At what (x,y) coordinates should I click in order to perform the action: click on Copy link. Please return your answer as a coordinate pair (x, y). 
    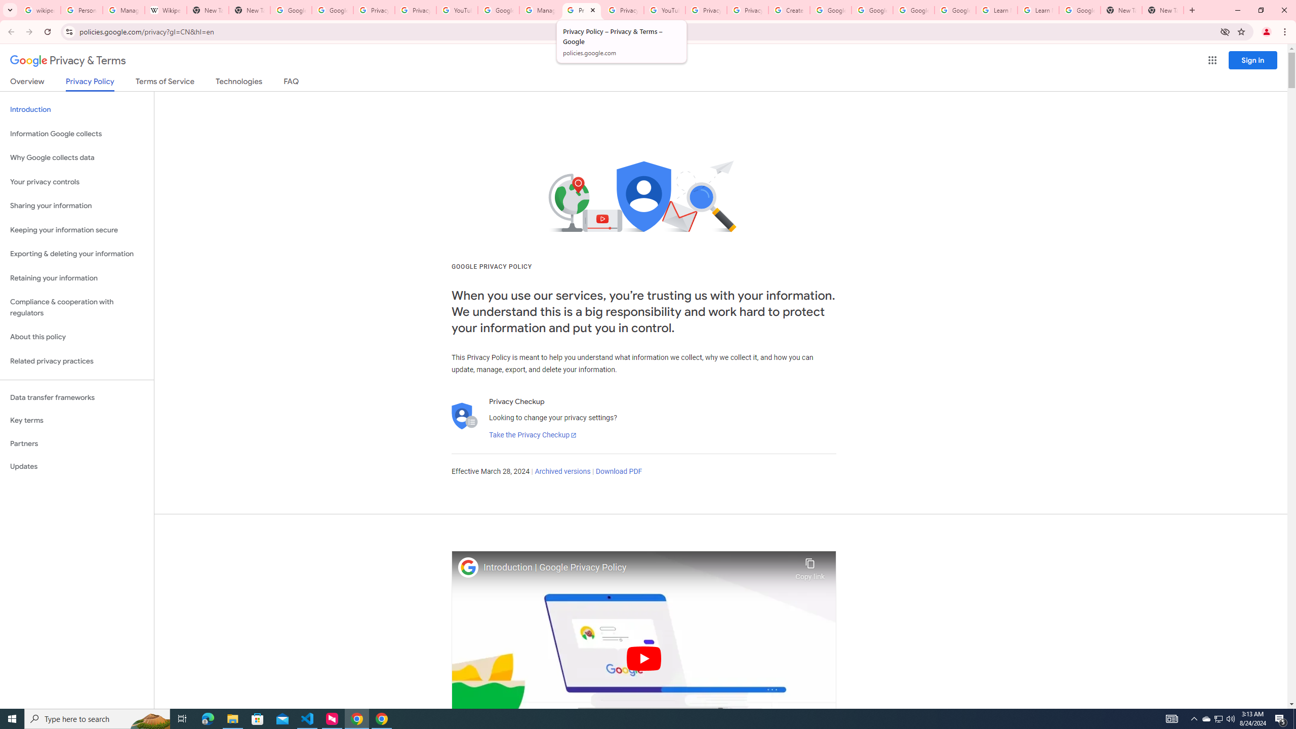
    Looking at the image, I should click on (810, 566).